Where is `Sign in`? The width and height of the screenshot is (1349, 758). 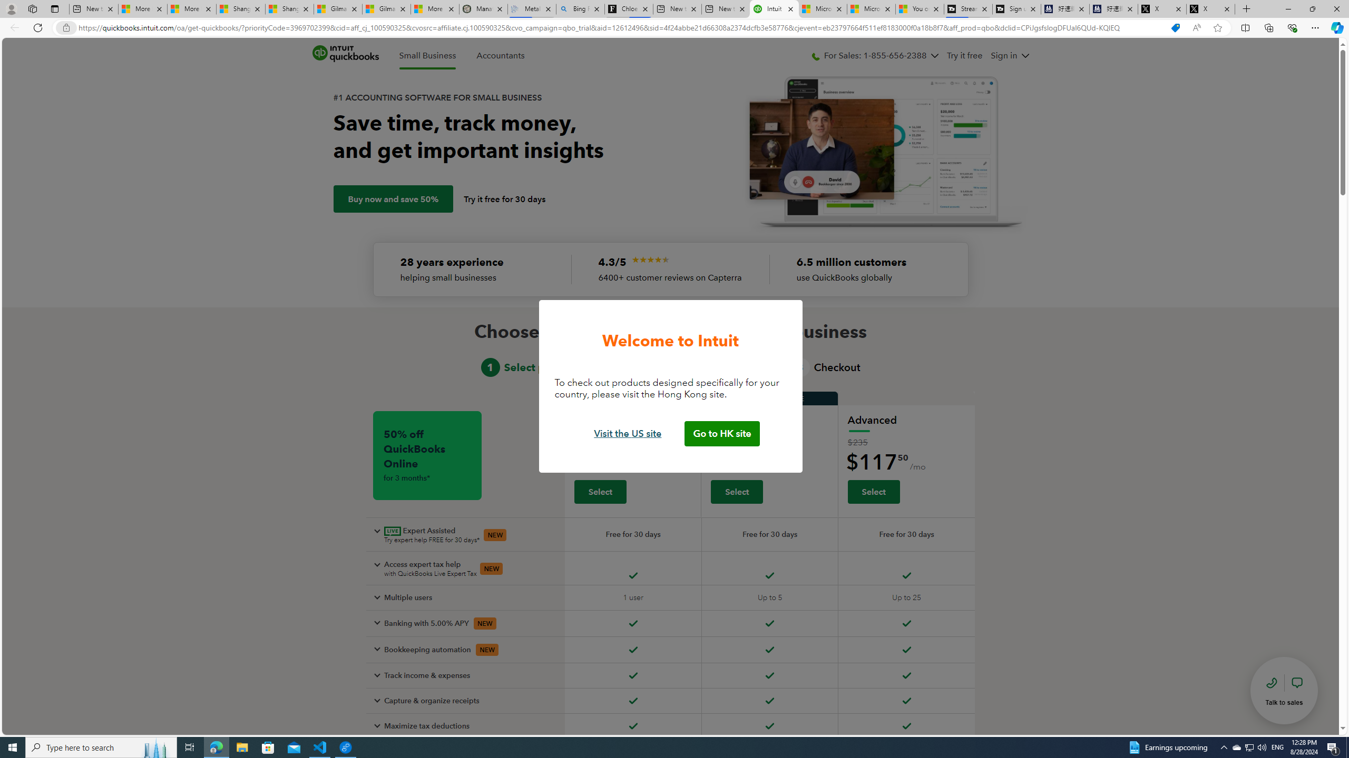 Sign in is located at coordinates (1010, 56).